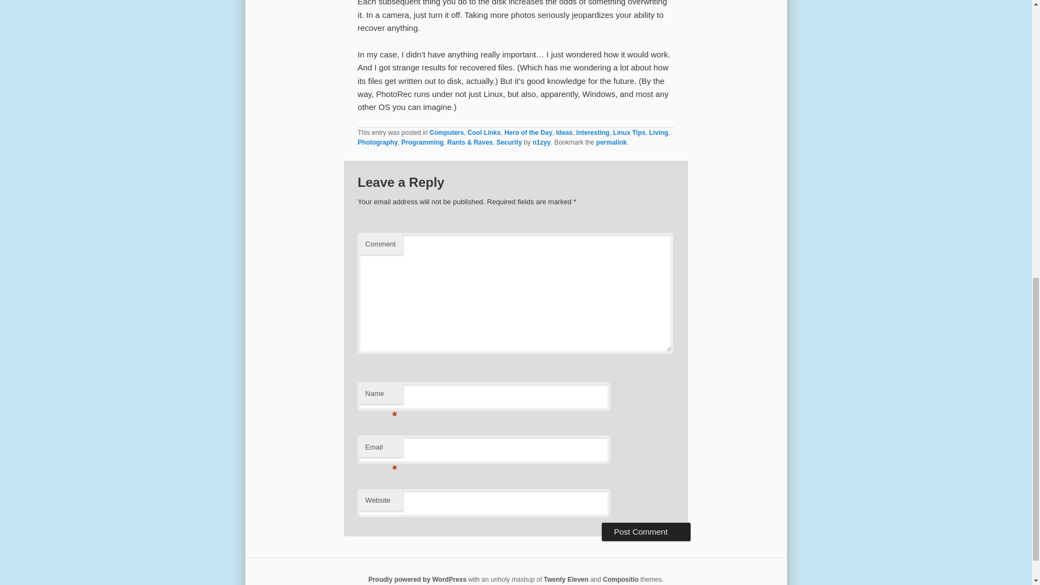 Image resolution: width=1040 pixels, height=585 pixels. I want to click on Twenty Eleven, so click(566, 579).